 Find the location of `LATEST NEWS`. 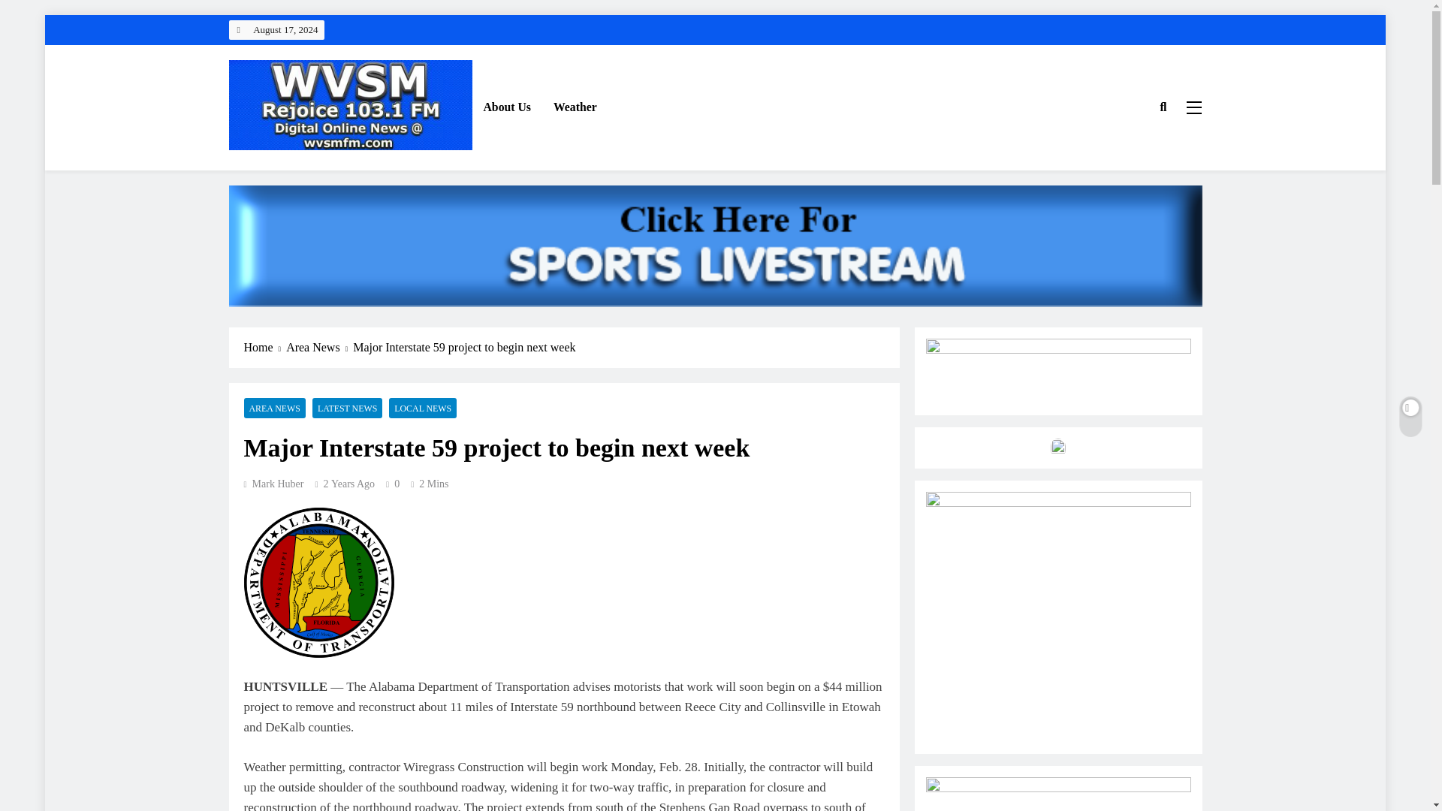

LATEST NEWS is located at coordinates (347, 409).